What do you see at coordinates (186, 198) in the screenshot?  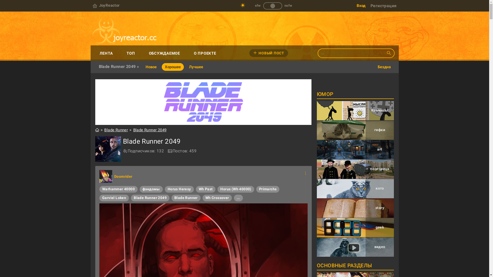 I see `Blade Runner` at bounding box center [186, 198].